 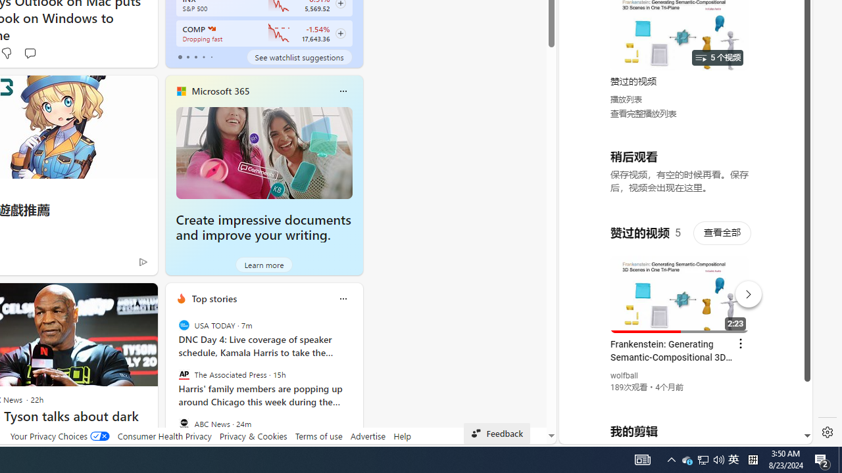 What do you see at coordinates (318, 436) in the screenshot?
I see `Terms of use` at bounding box center [318, 436].